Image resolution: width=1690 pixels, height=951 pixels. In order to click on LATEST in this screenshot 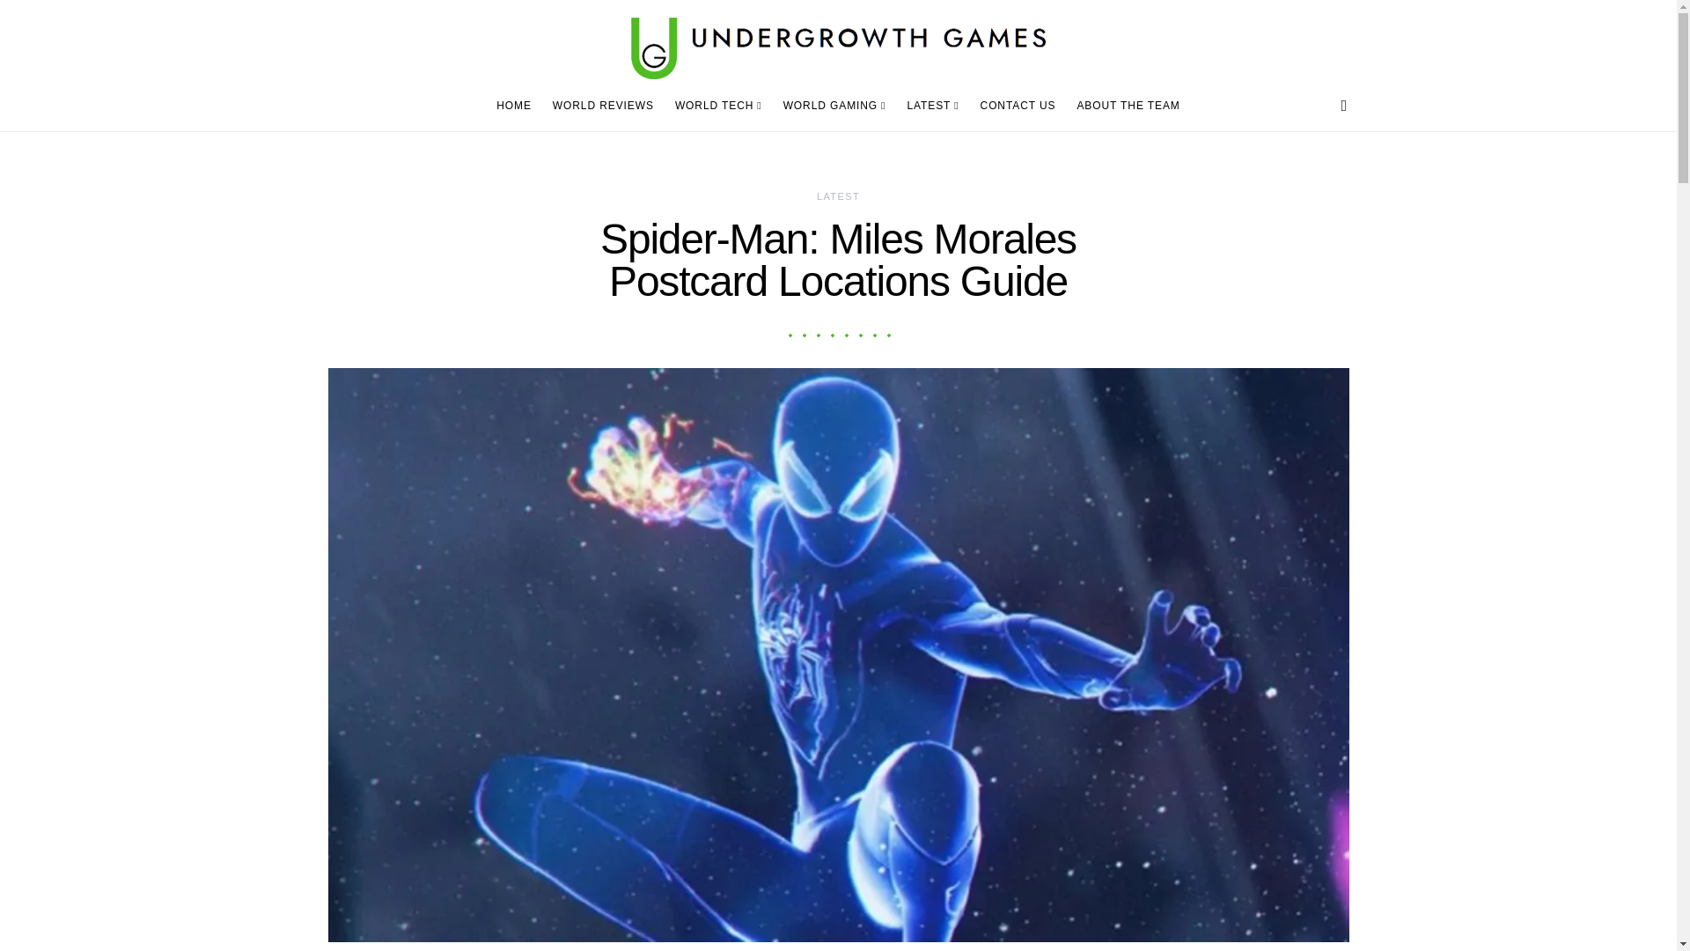, I will do `click(838, 195)`.